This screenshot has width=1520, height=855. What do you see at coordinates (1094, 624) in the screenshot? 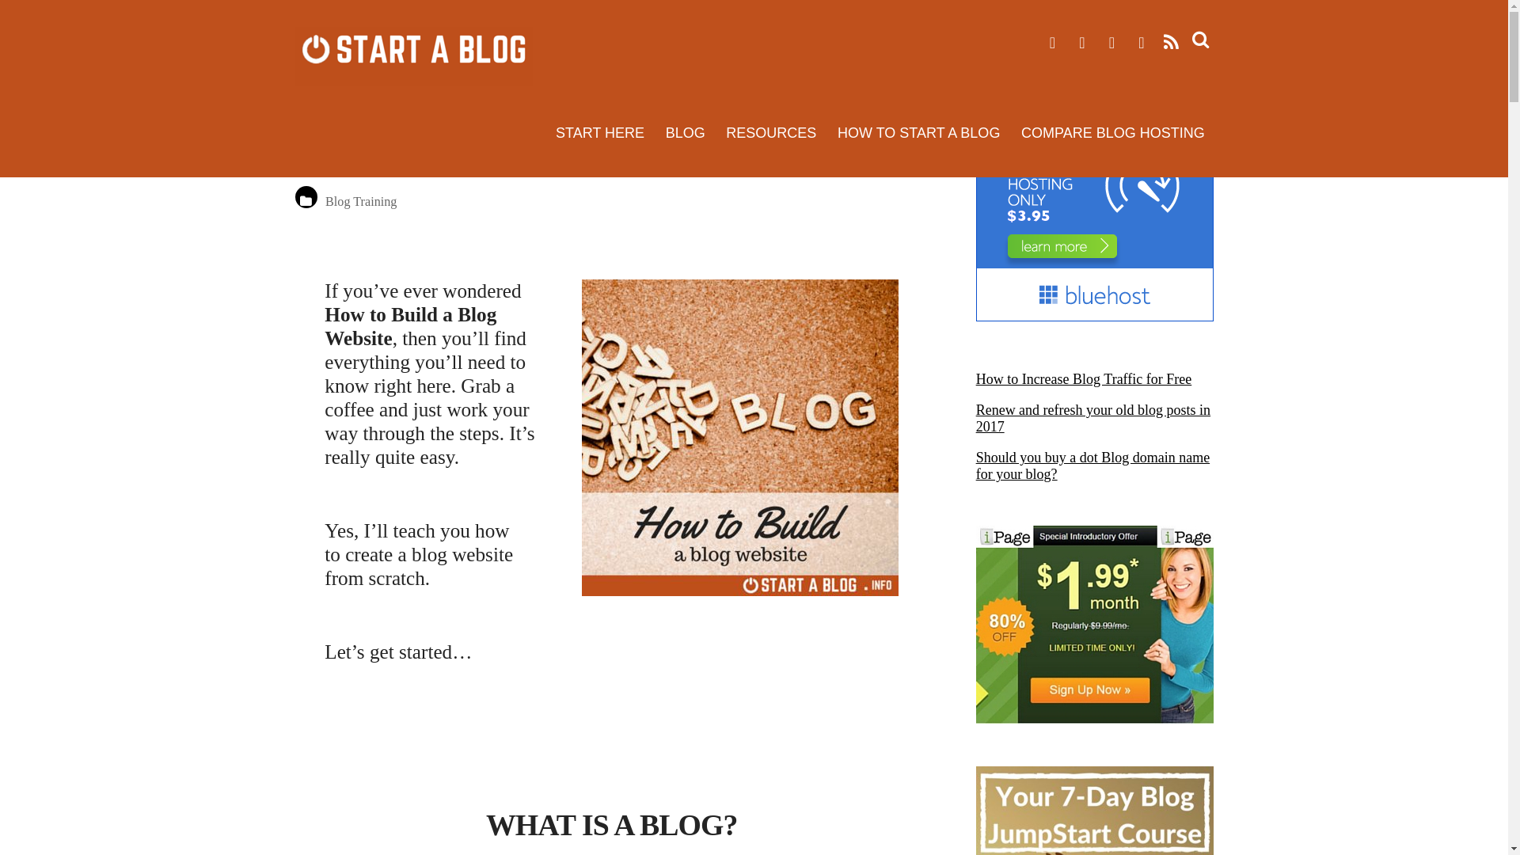
I see `WordPress Hosting` at bounding box center [1094, 624].